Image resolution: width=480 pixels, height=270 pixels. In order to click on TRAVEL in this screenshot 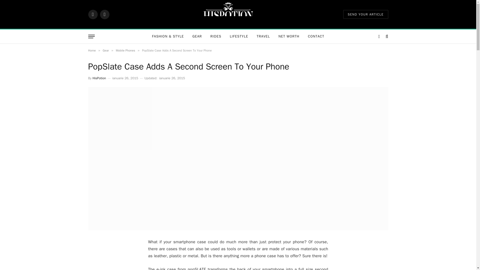, I will do `click(263, 36)`.